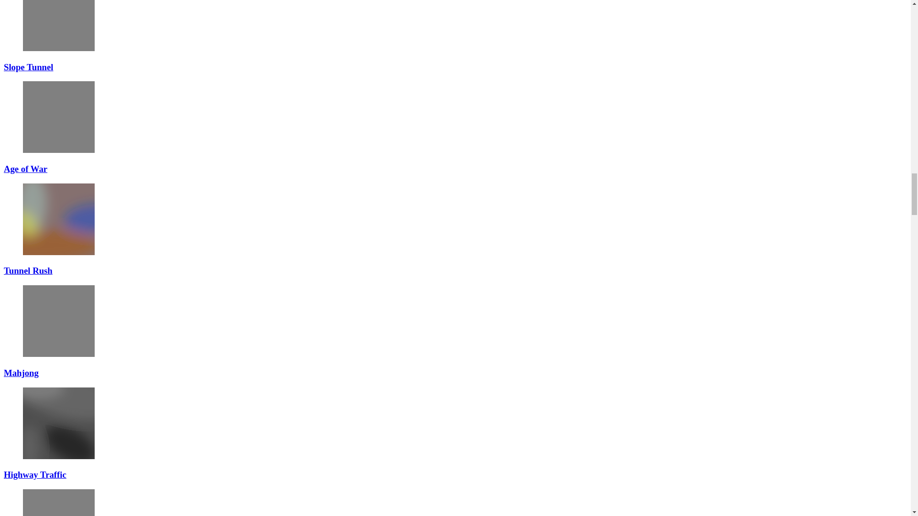 The height and width of the screenshot is (516, 918). I want to click on Mahjong, so click(58, 321).